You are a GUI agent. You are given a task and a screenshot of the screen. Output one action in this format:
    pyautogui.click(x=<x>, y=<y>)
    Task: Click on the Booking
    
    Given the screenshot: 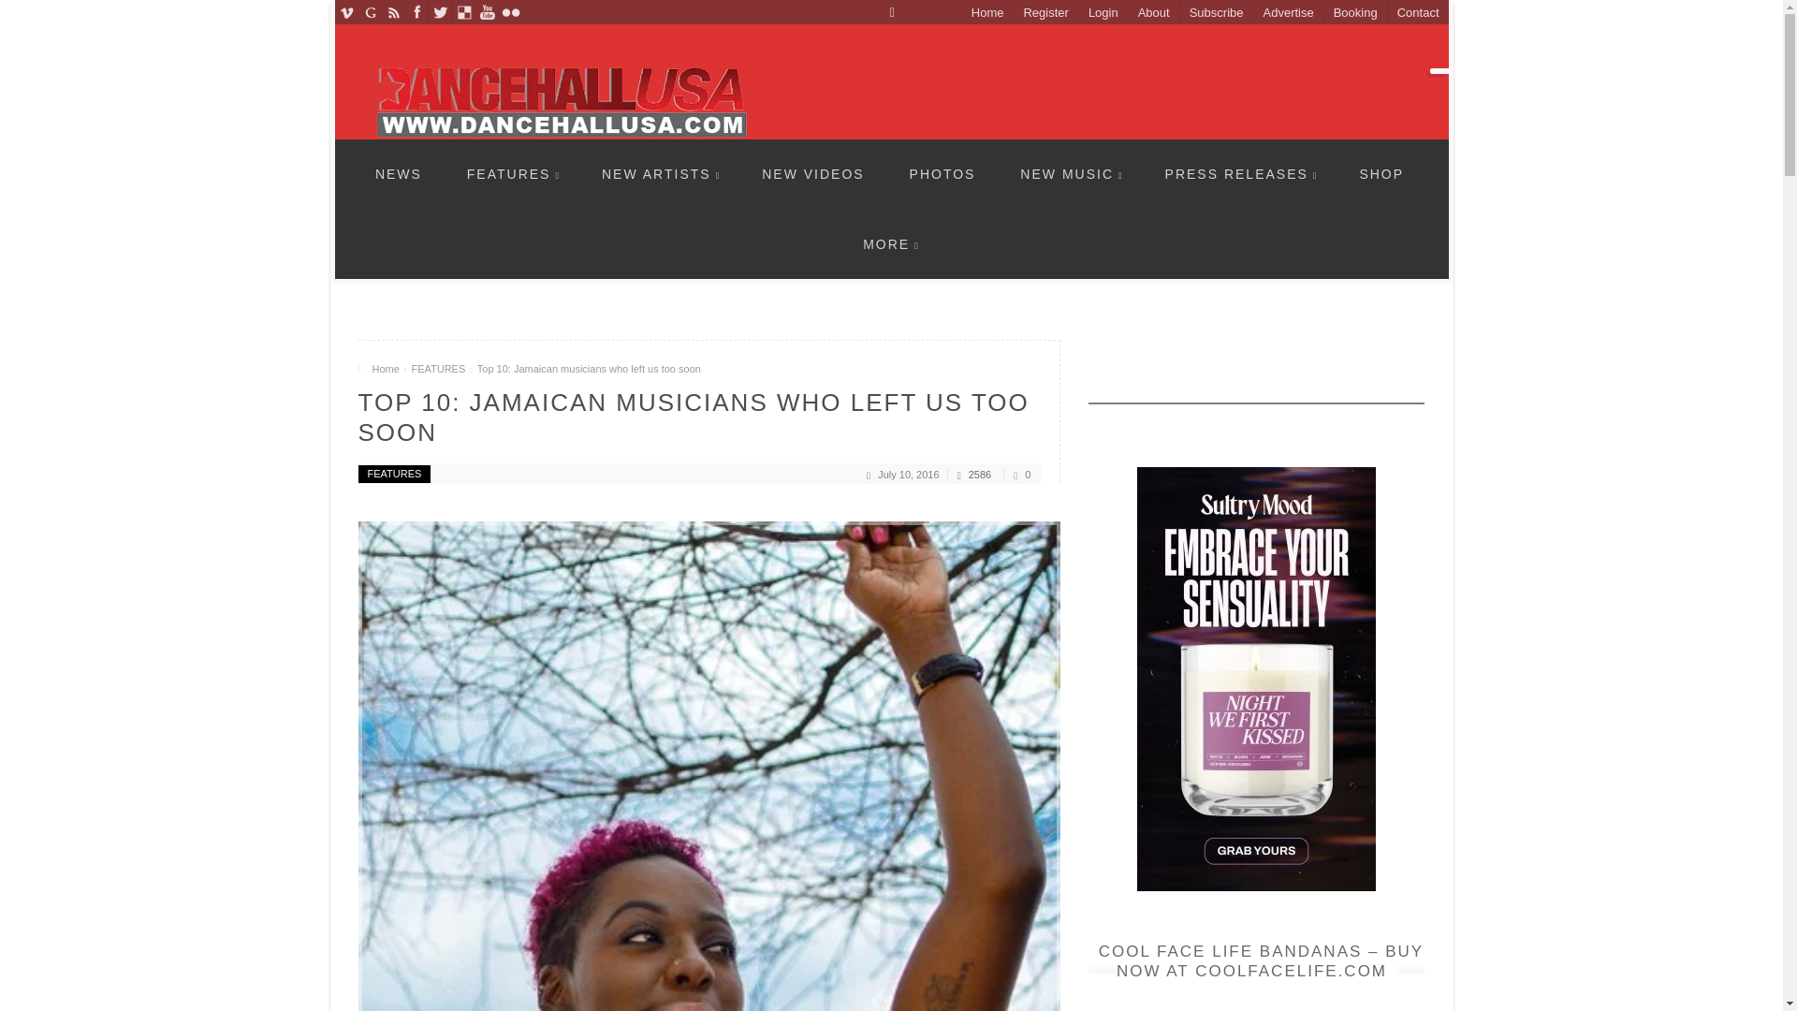 What is the action you would take?
    pyautogui.click(x=1355, y=13)
    